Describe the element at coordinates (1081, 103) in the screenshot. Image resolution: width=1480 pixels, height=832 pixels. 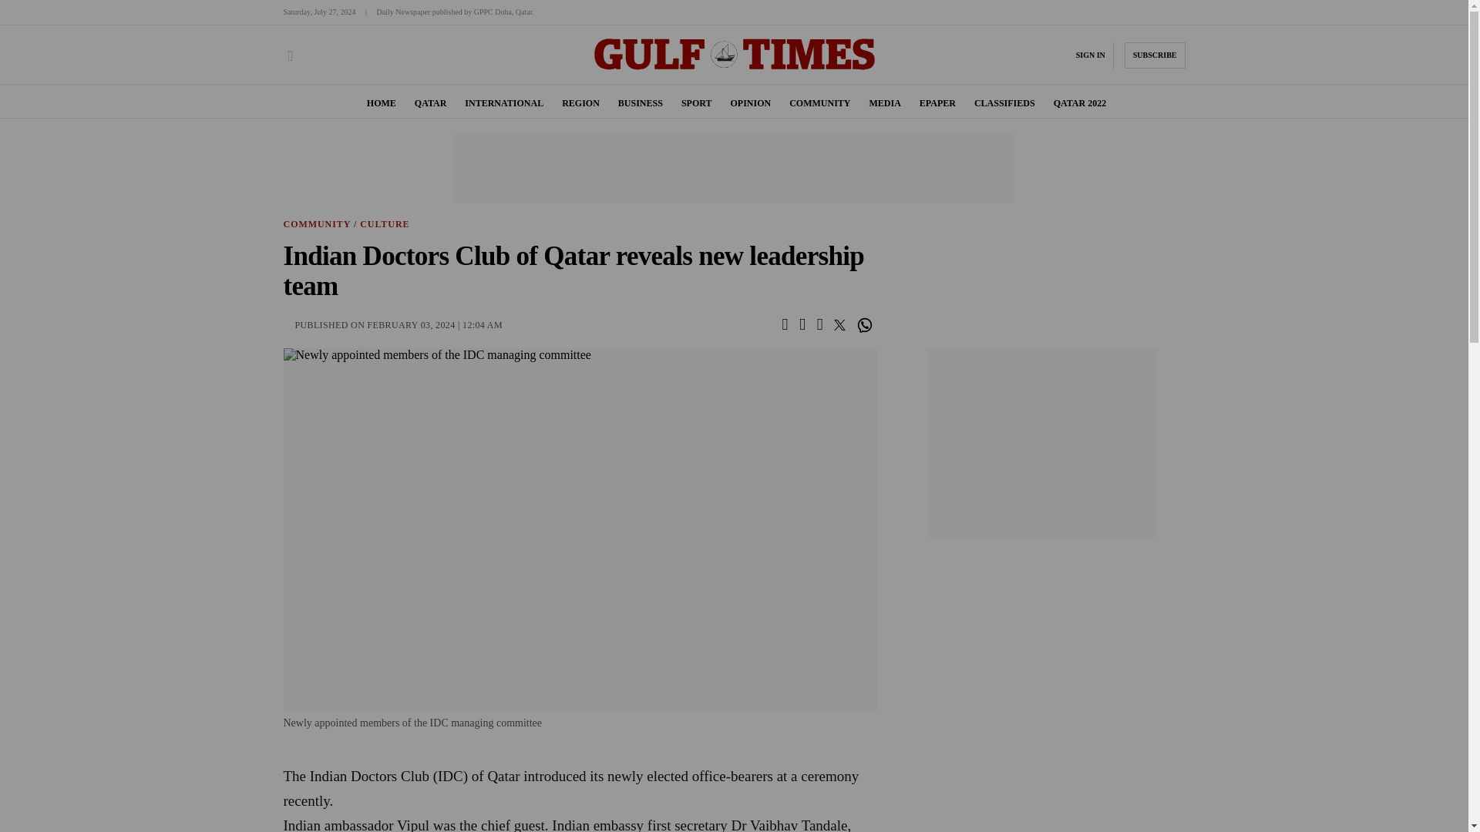
I see `Qatar 2022` at that location.